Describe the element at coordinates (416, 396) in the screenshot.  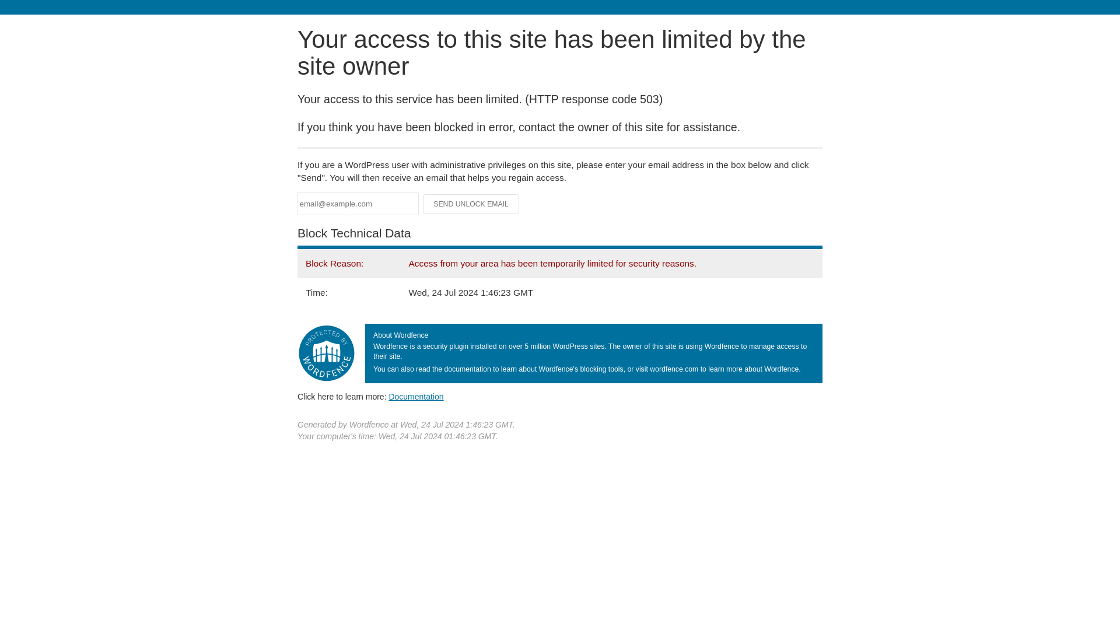
I see `Documentation` at that location.